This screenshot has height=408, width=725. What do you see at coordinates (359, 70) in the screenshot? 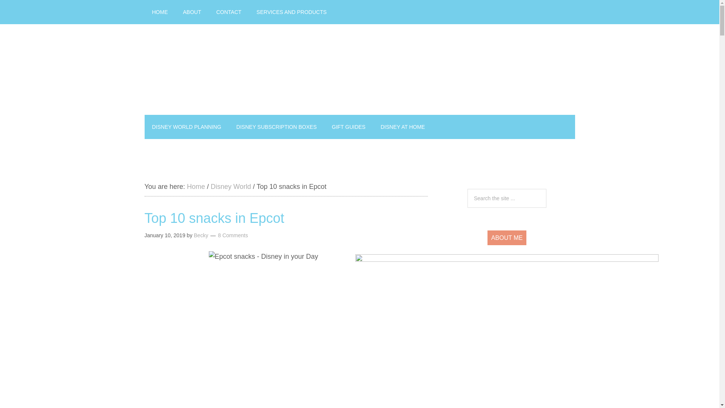
I see `Disney in your Day` at bounding box center [359, 70].